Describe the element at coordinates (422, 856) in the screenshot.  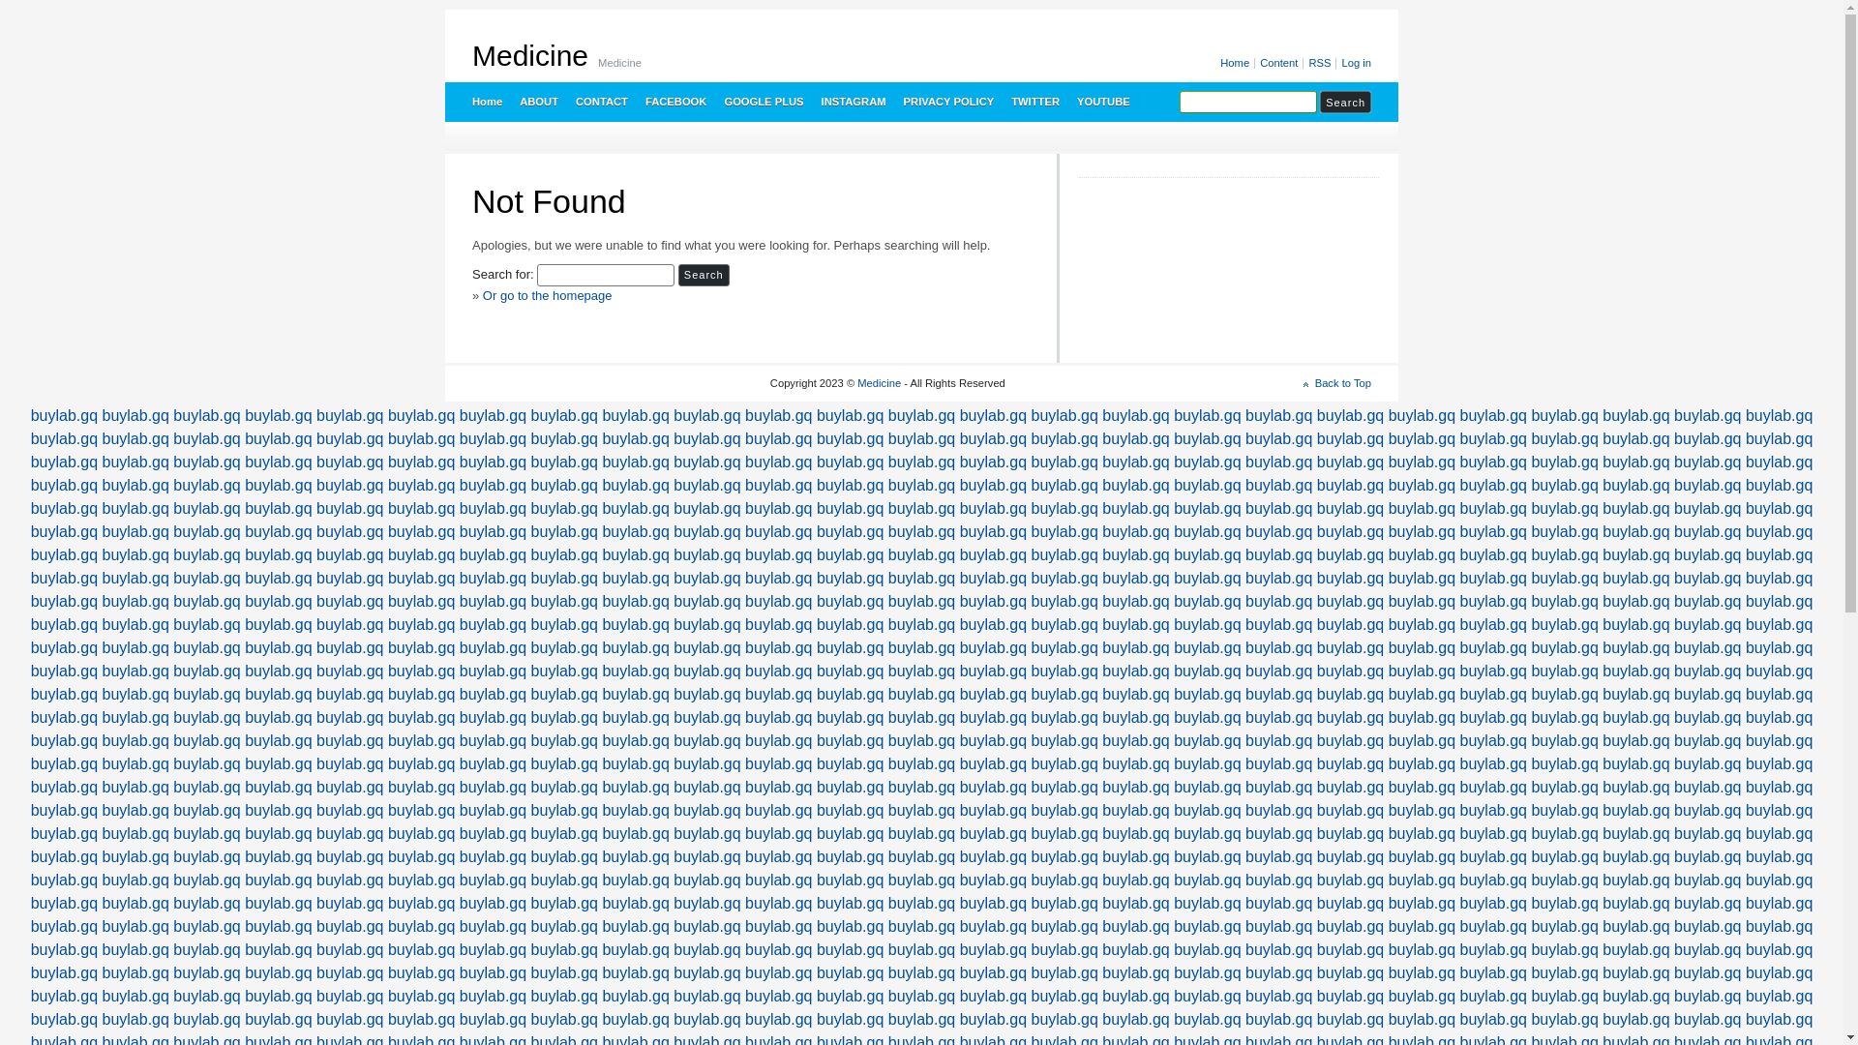
I see `buylab.gq` at that location.